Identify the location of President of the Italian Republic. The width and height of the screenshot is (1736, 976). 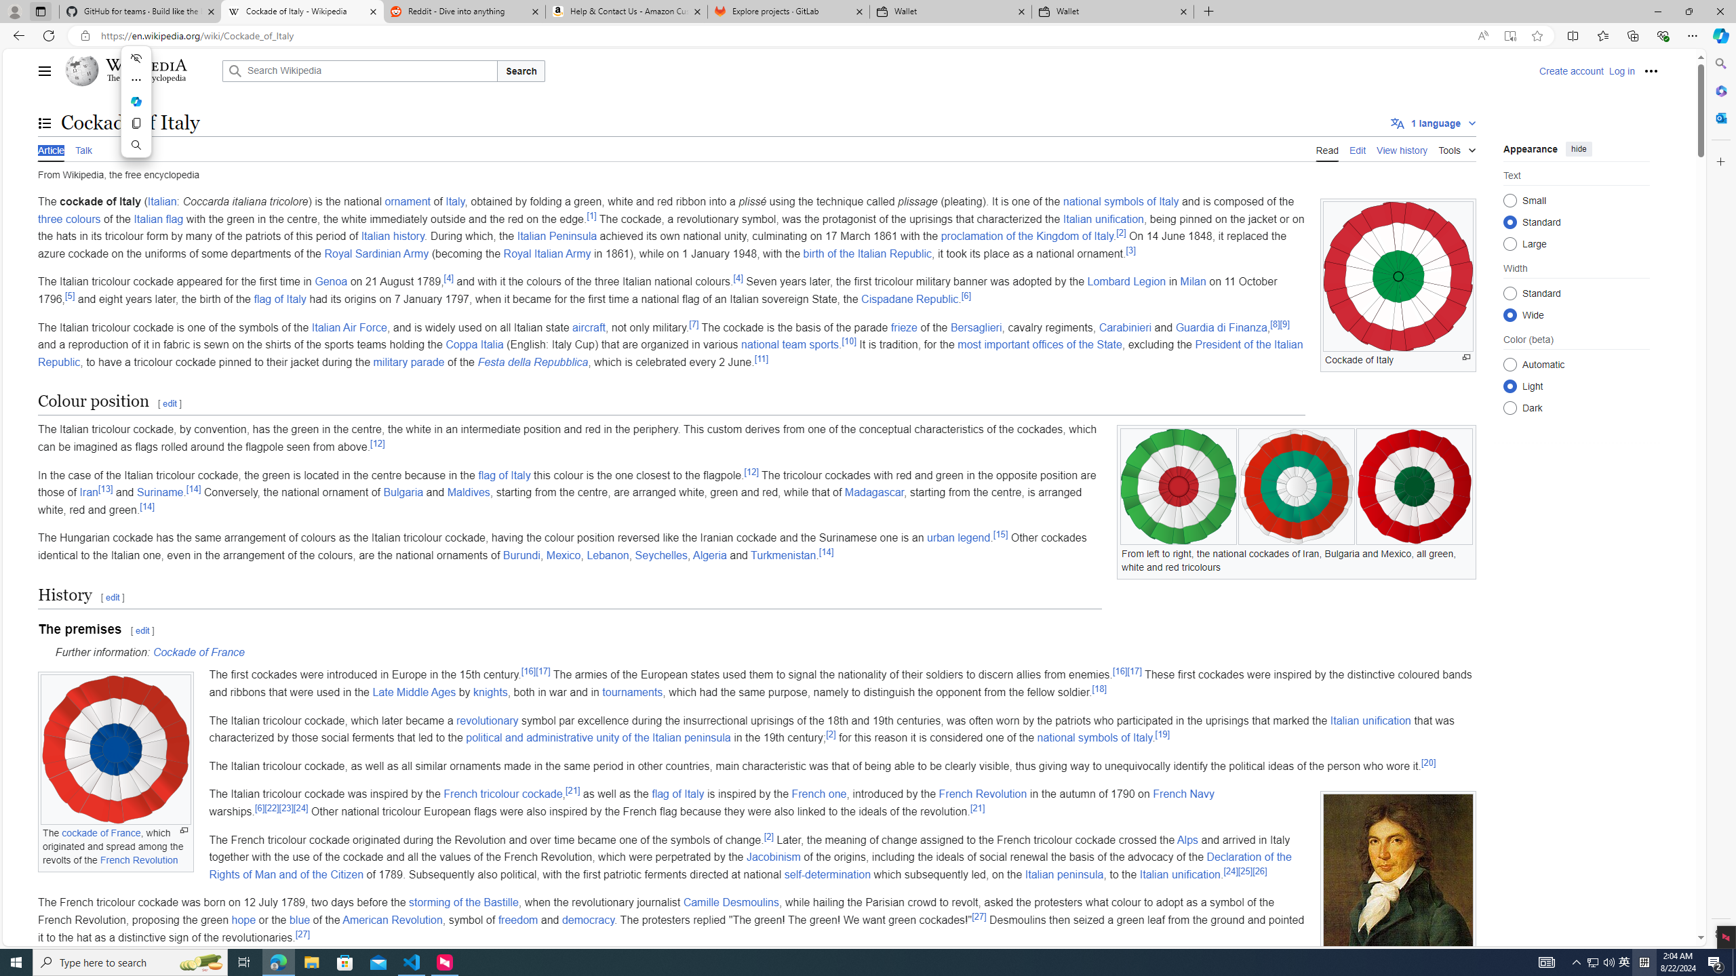
(671, 352).